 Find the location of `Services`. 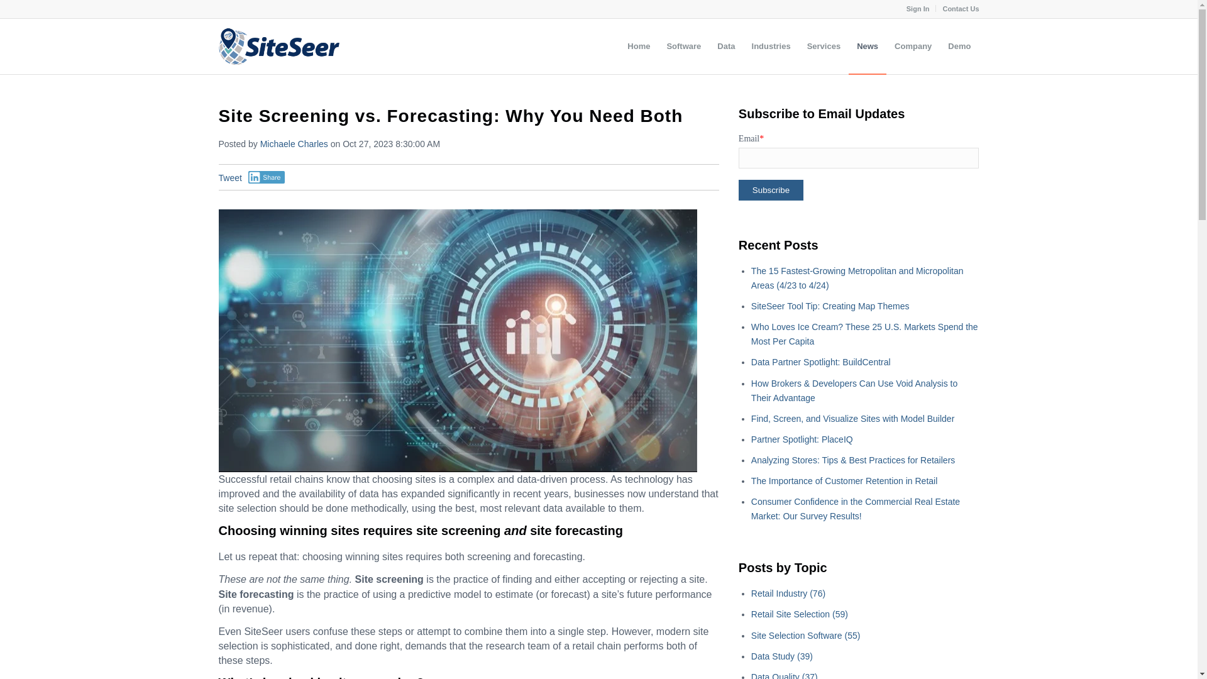

Services is located at coordinates (824, 47).